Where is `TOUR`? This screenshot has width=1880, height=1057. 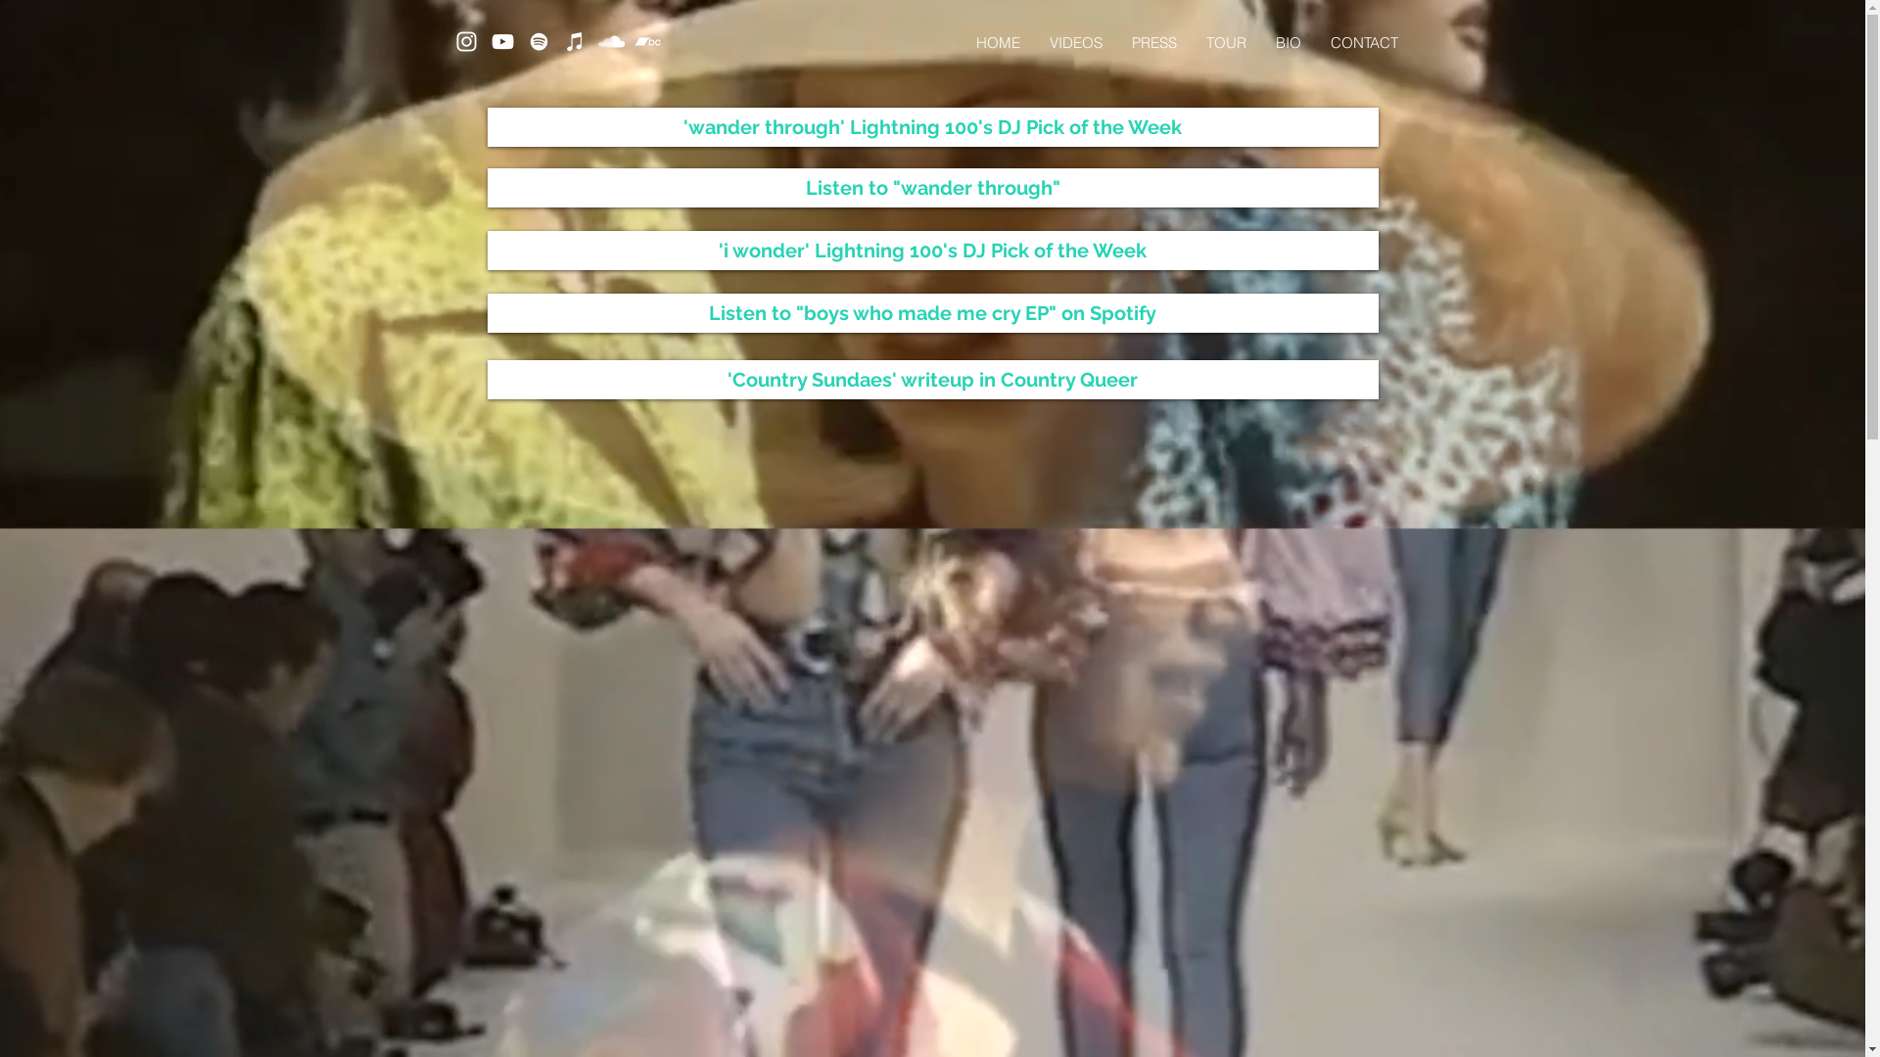 TOUR is located at coordinates (1226, 43).